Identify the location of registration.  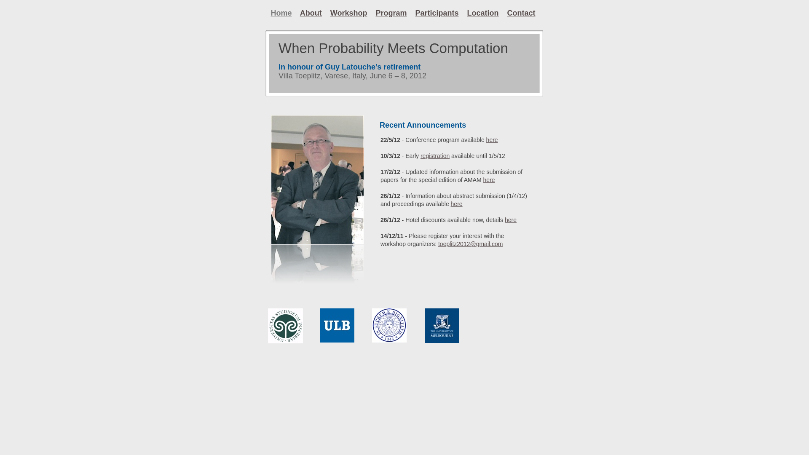
(435, 156).